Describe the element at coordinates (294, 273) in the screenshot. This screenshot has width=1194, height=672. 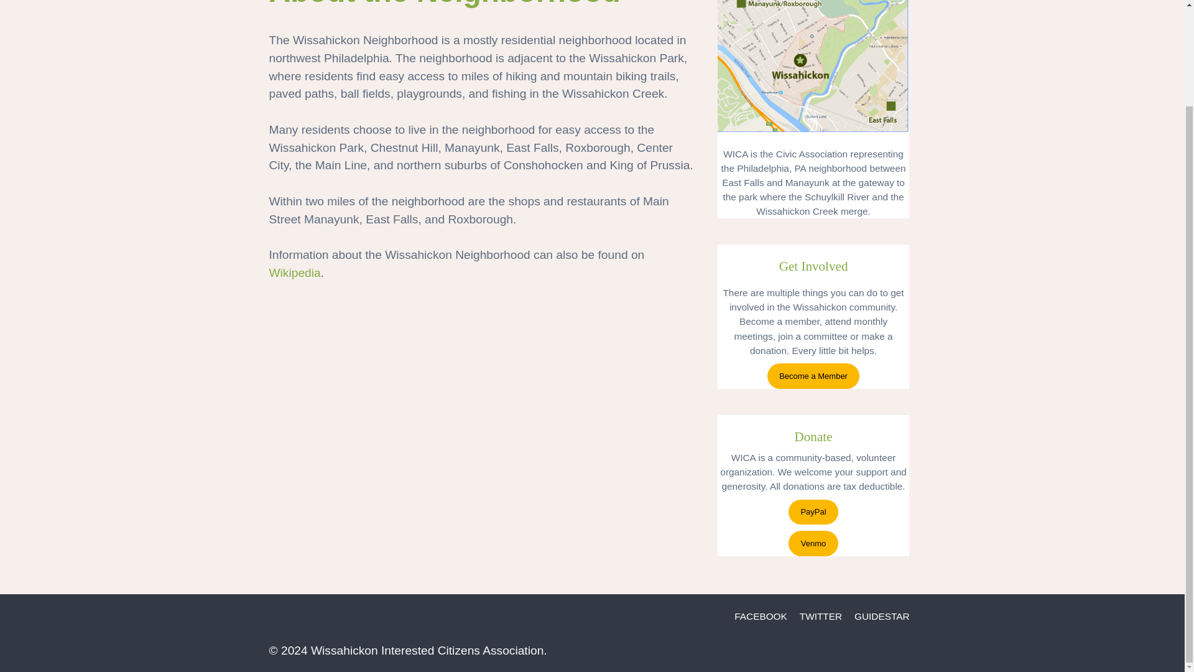
I see `Wikipedia` at that location.